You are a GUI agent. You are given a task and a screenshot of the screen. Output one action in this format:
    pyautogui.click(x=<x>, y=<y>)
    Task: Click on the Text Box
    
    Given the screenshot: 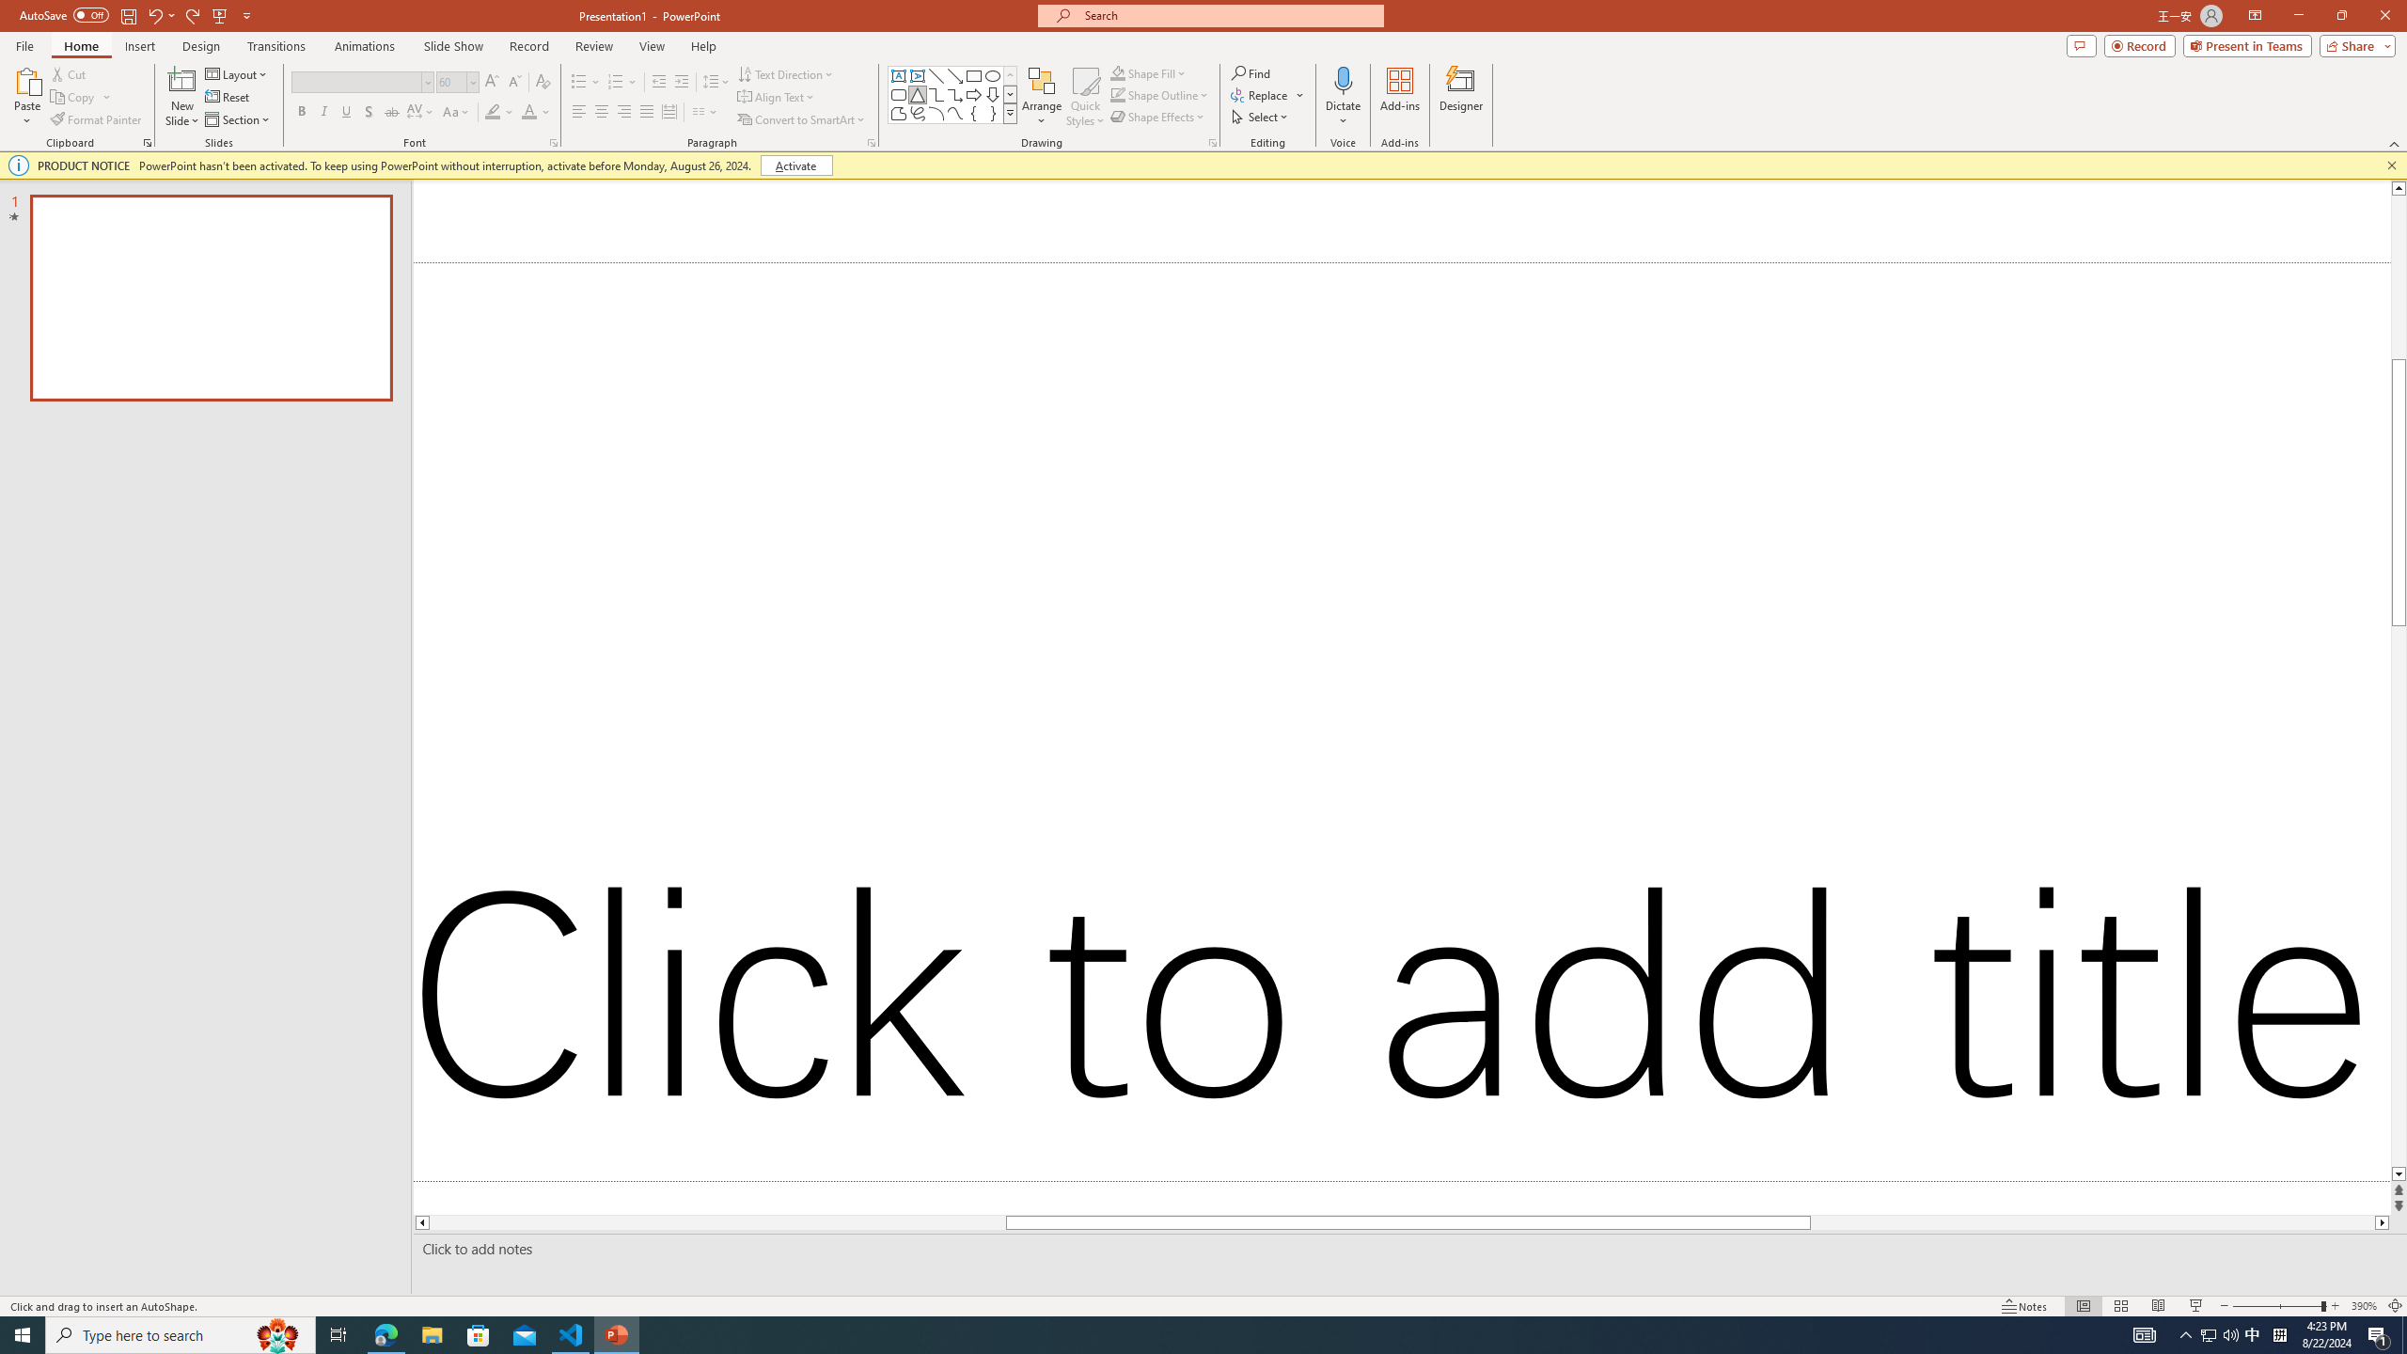 What is the action you would take?
    pyautogui.click(x=899, y=75)
    